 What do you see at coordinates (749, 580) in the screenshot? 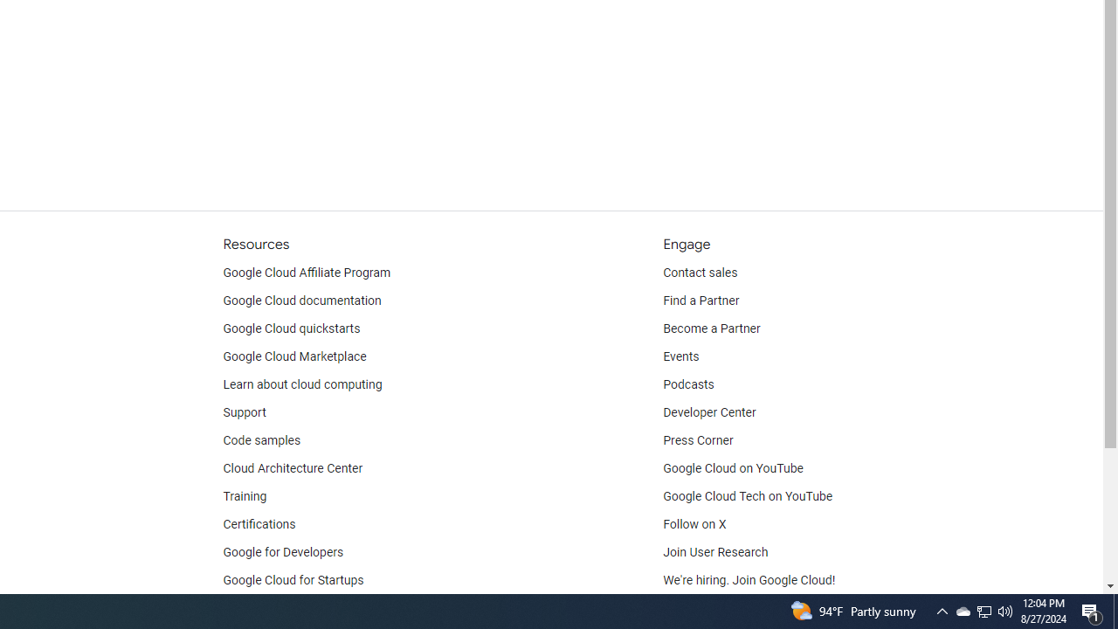
I see `We're hiring. Join Google Cloud!` at bounding box center [749, 580].